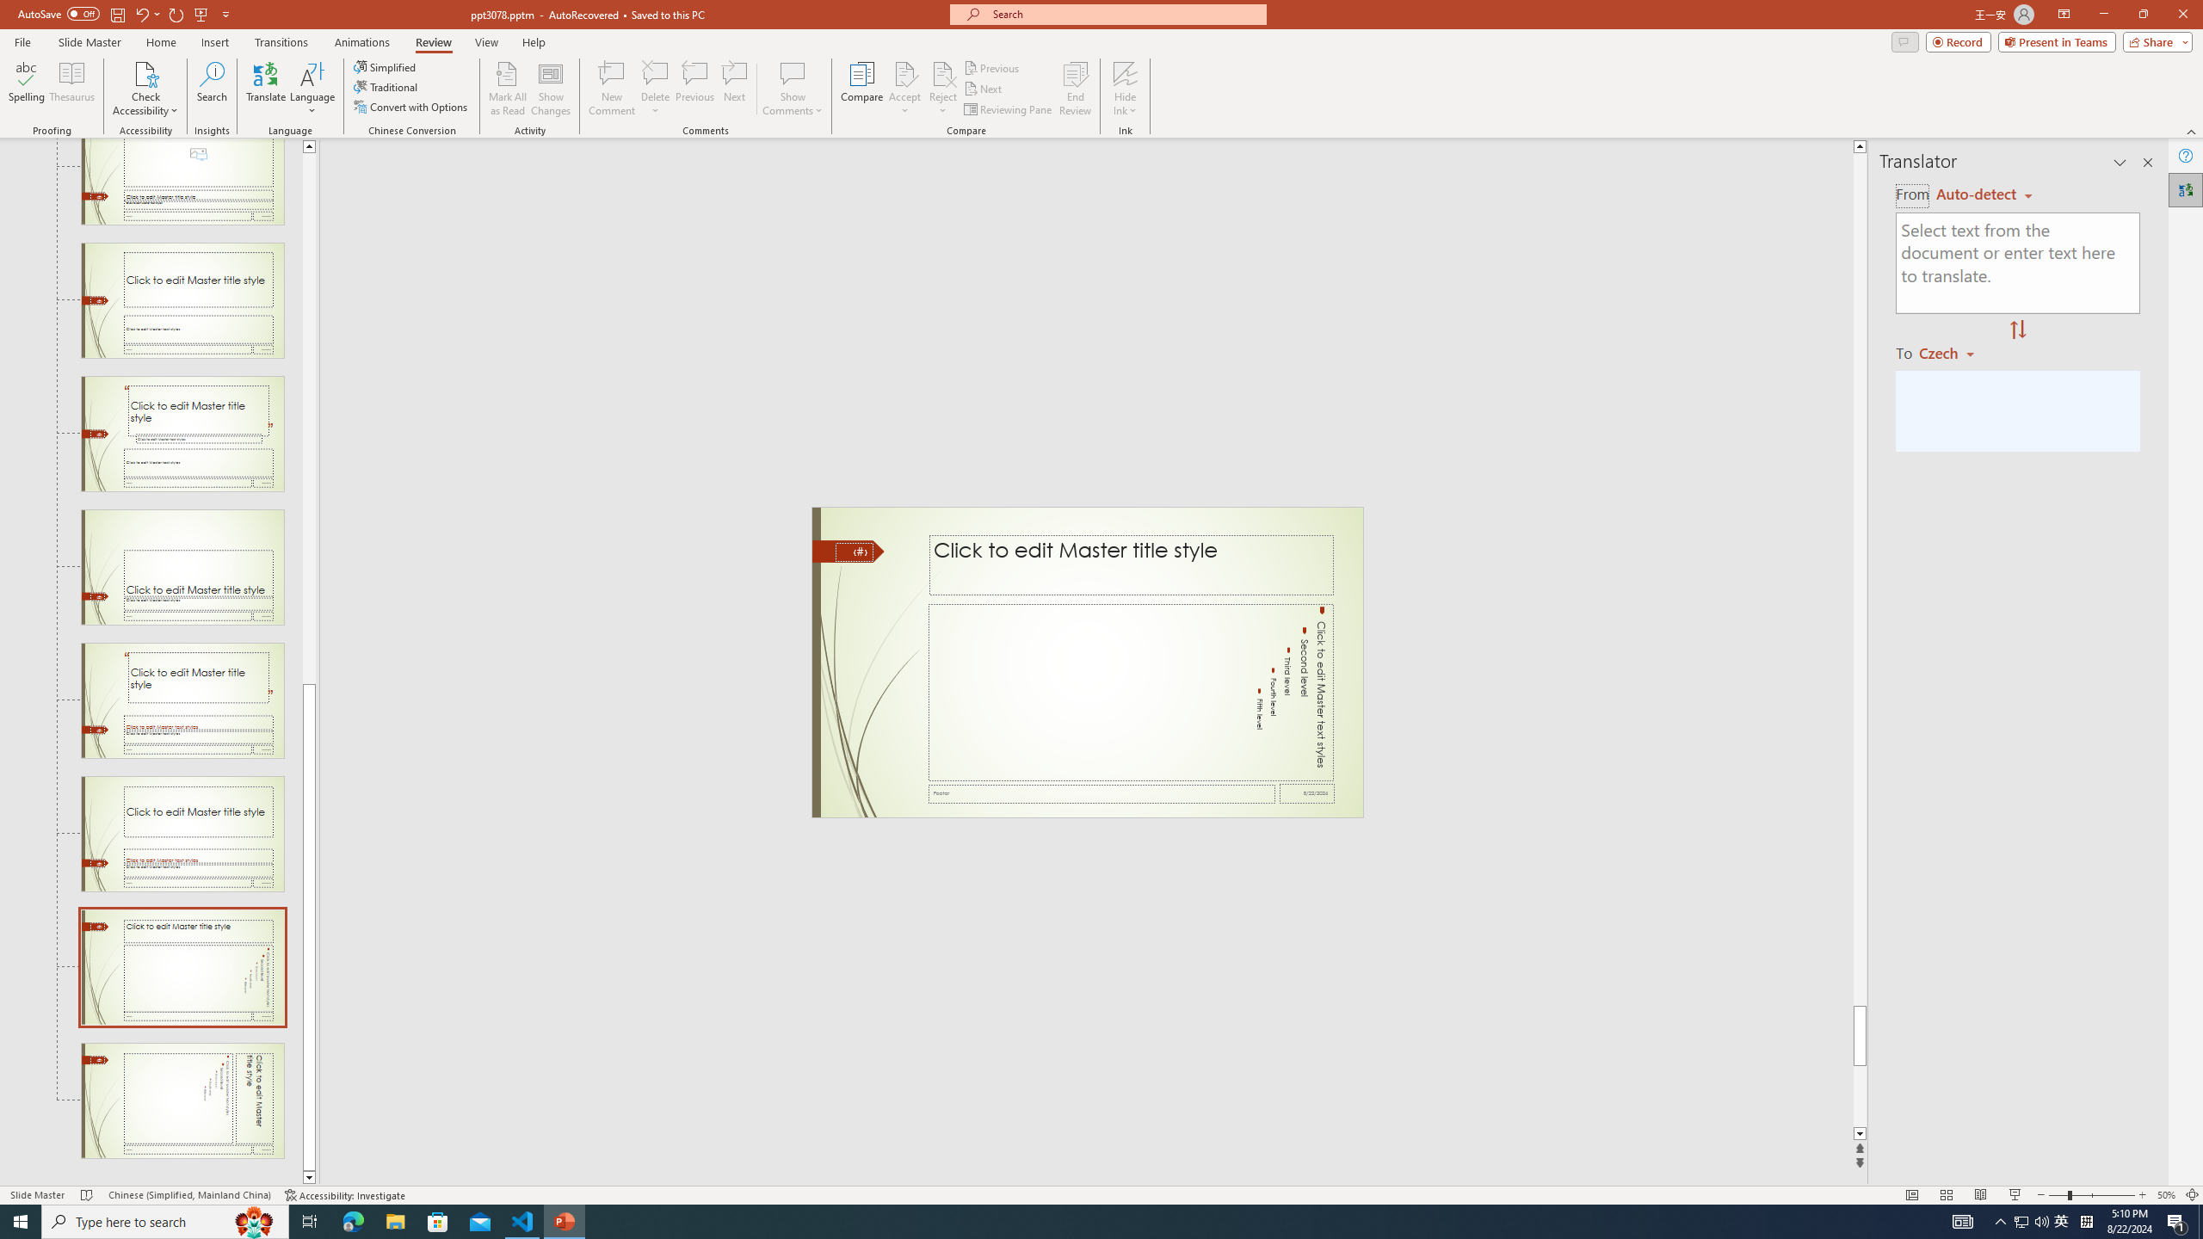  I want to click on Slide Vertical Title and Text Layout: used by no slides, so click(182, 1100).